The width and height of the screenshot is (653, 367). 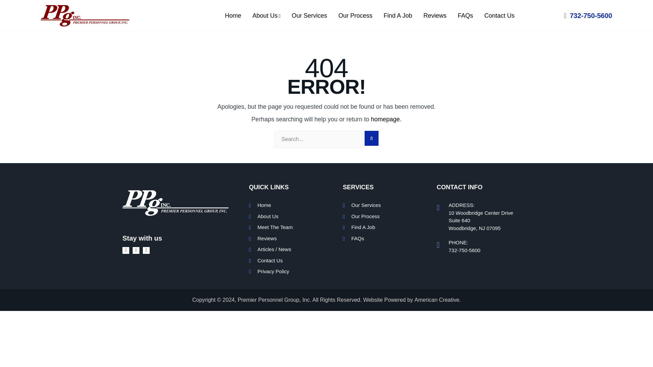 I want to click on Find A Job, so click(x=363, y=227).